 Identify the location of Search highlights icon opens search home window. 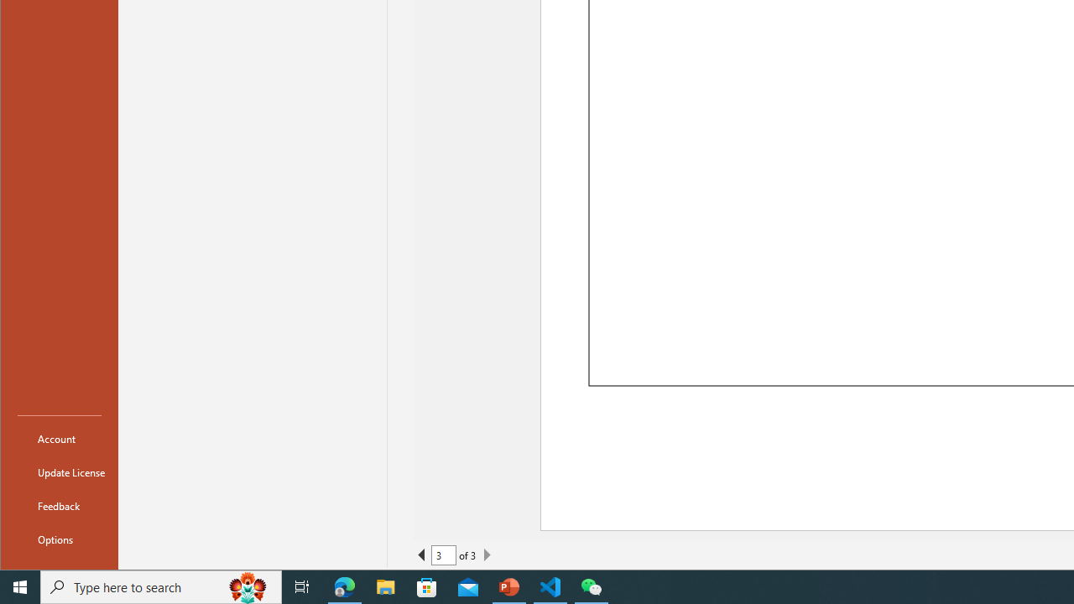
(248, 587).